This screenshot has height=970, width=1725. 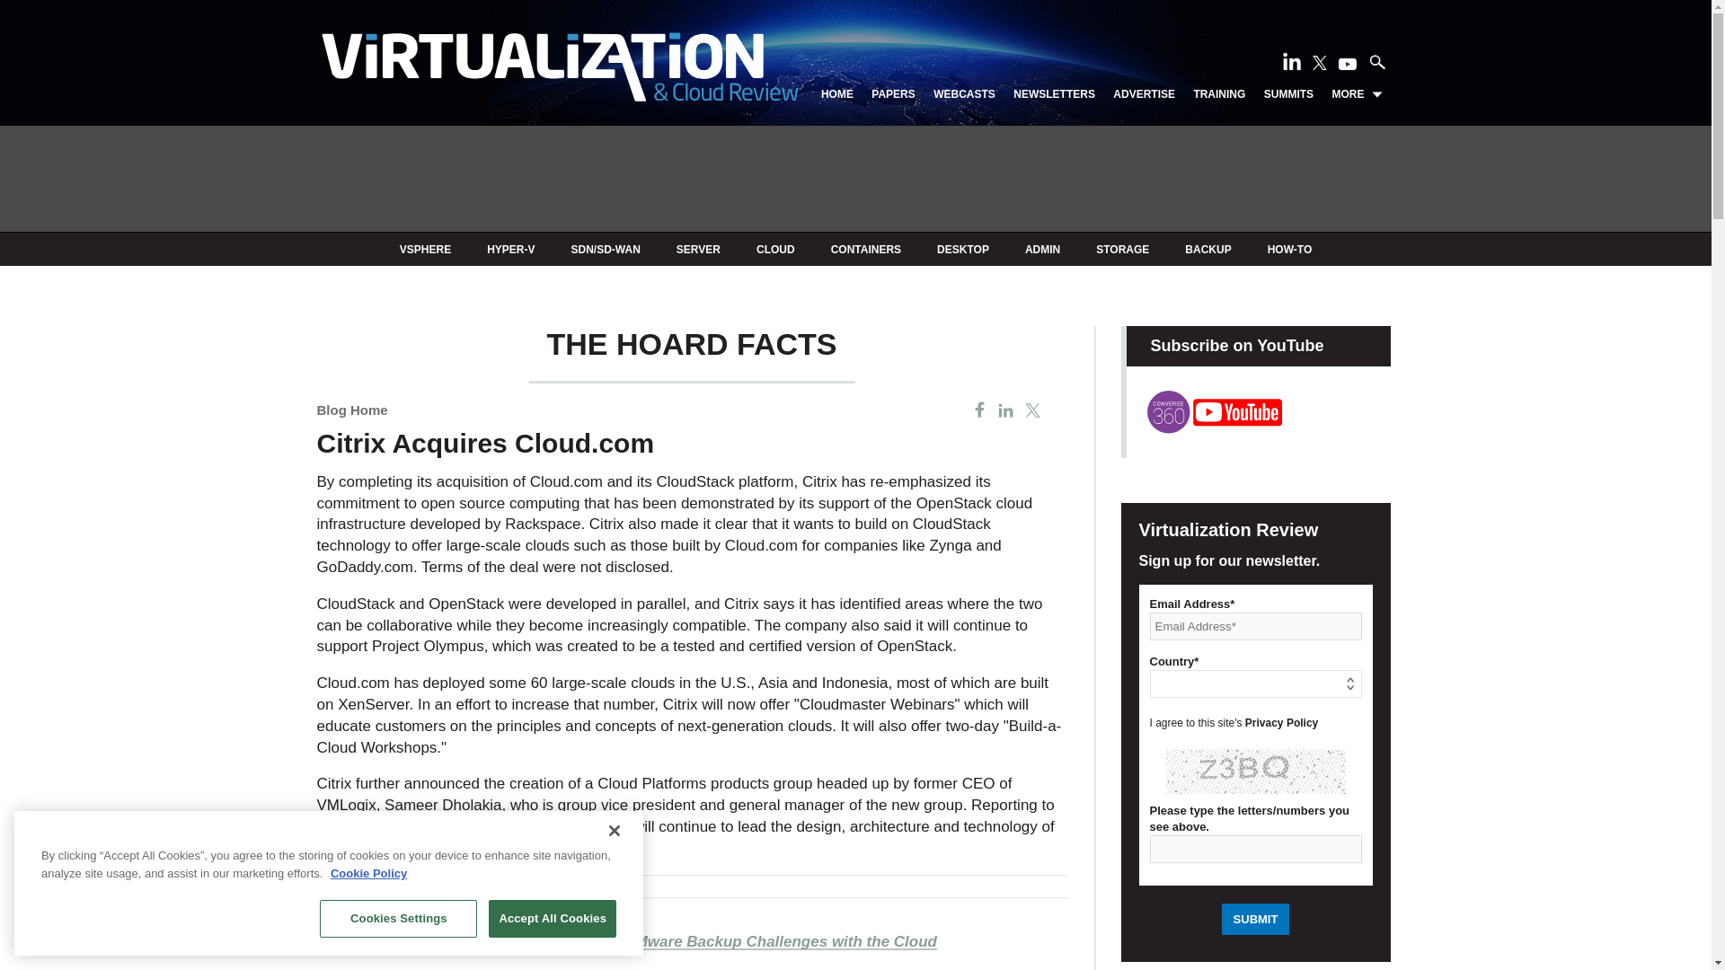 What do you see at coordinates (1357, 94) in the screenshot?
I see `MORE` at bounding box center [1357, 94].